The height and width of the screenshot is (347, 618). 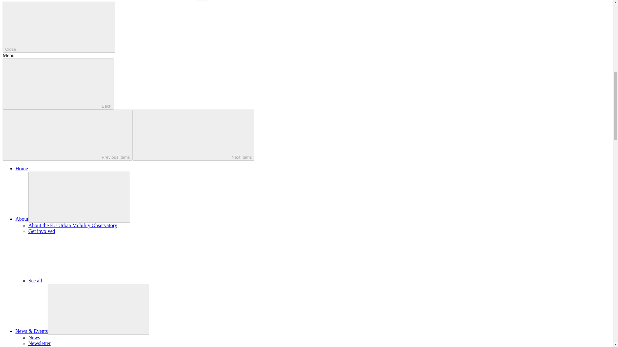 What do you see at coordinates (39, 343) in the screenshot?
I see `Newsletter` at bounding box center [39, 343].